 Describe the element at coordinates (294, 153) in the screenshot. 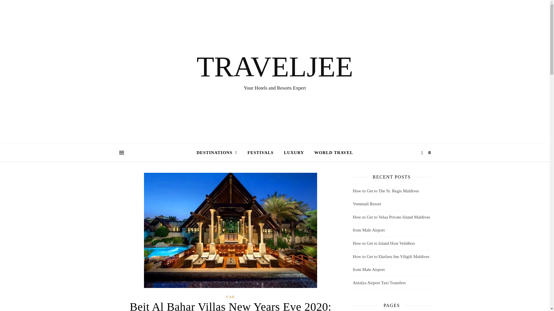

I see `LUXURY` at that location.